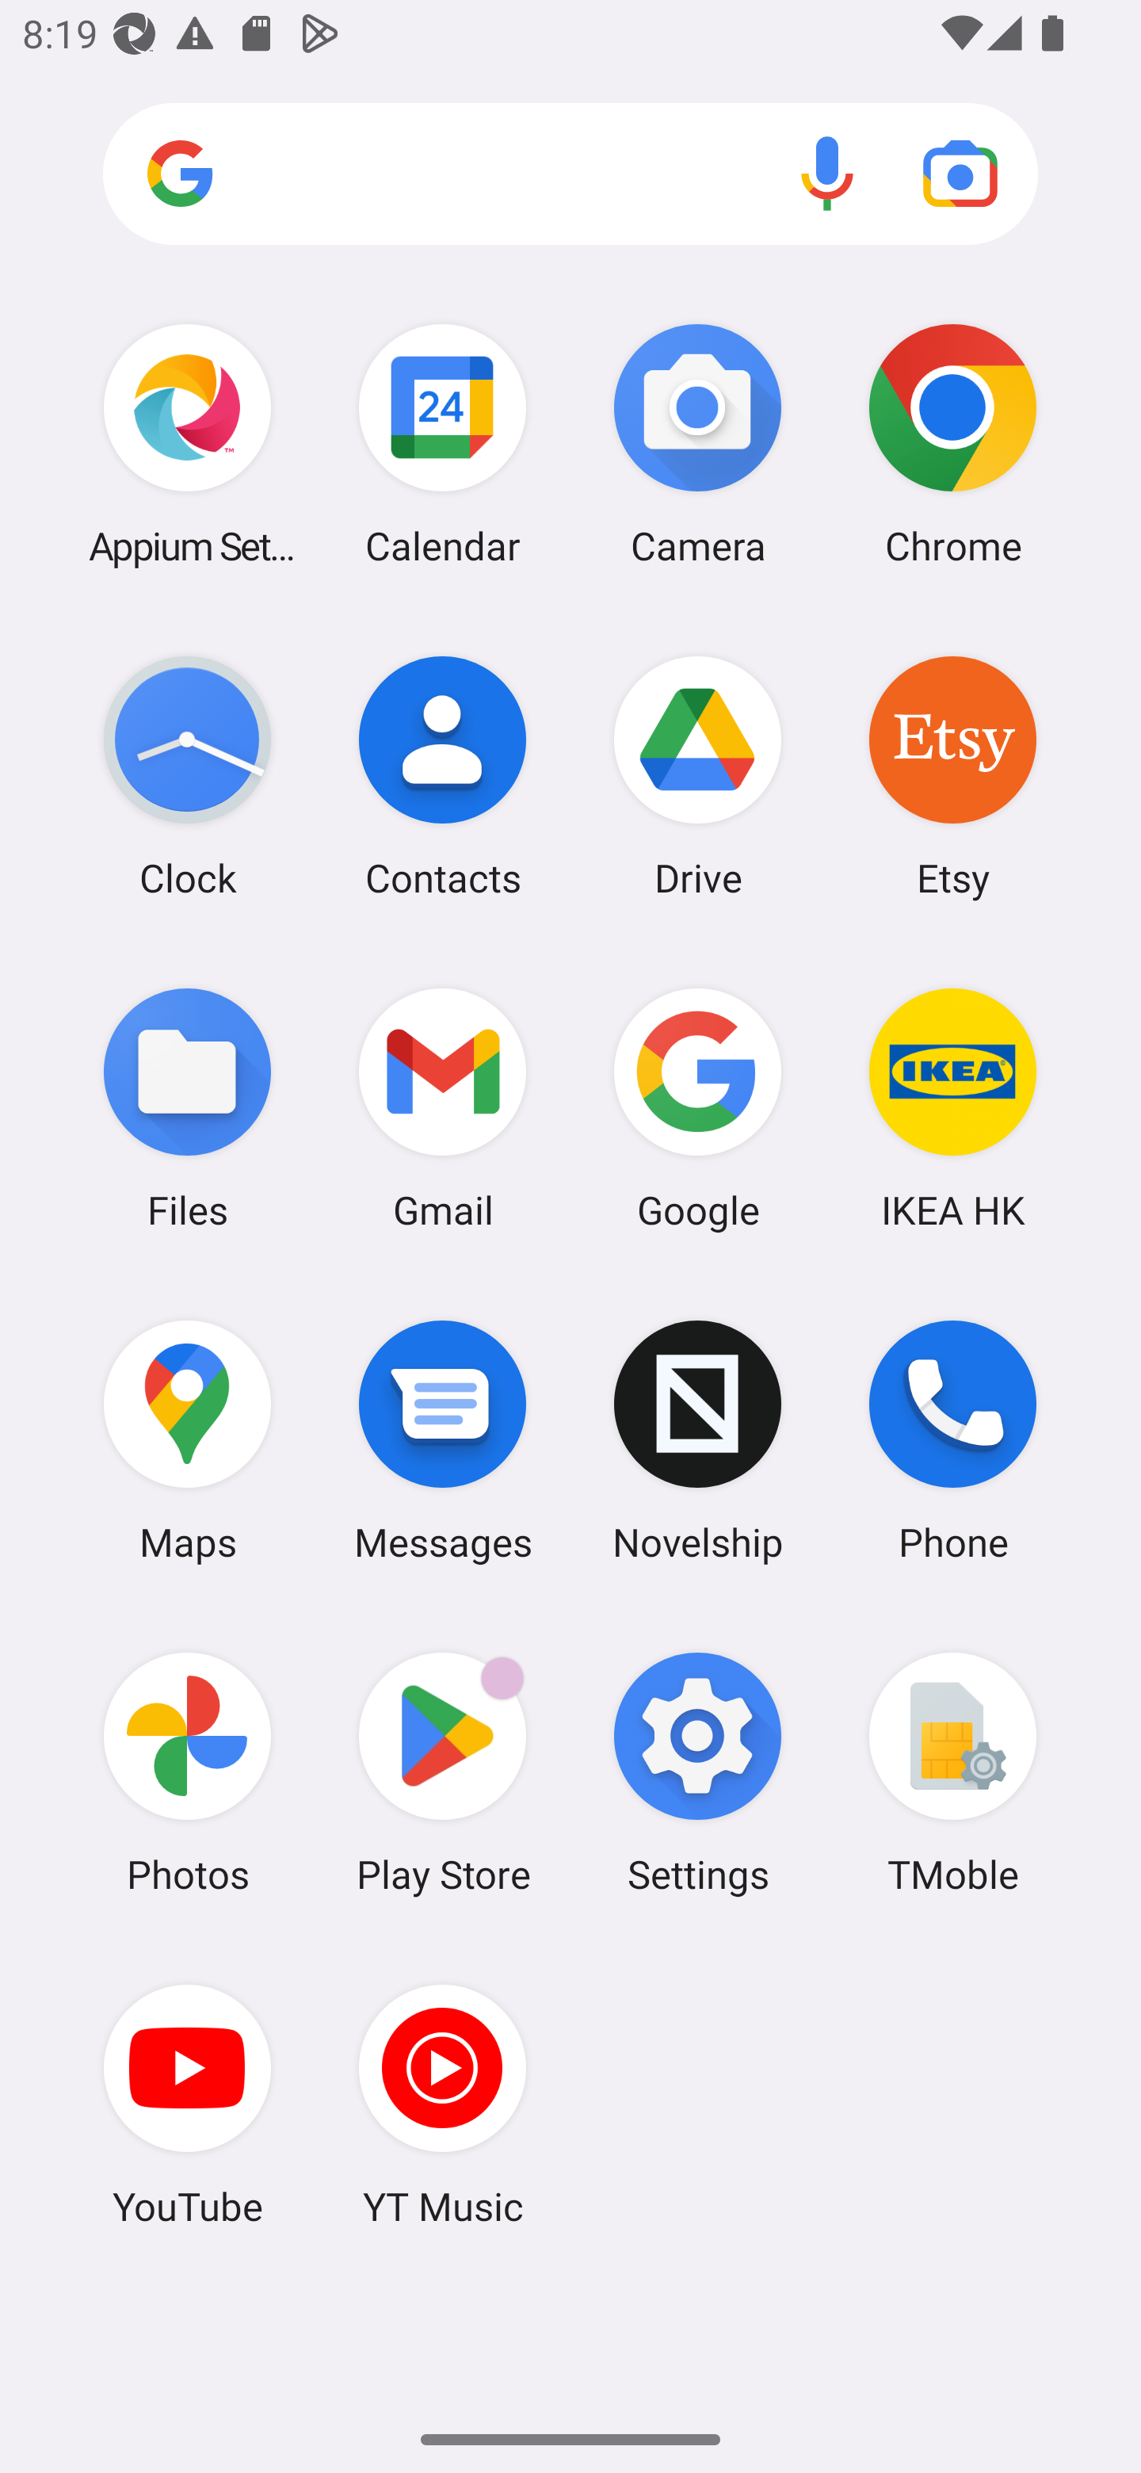 Image resolution: width=1141 pixels, height=2473 pixels. I want to click on Files, so click(187, 1107).